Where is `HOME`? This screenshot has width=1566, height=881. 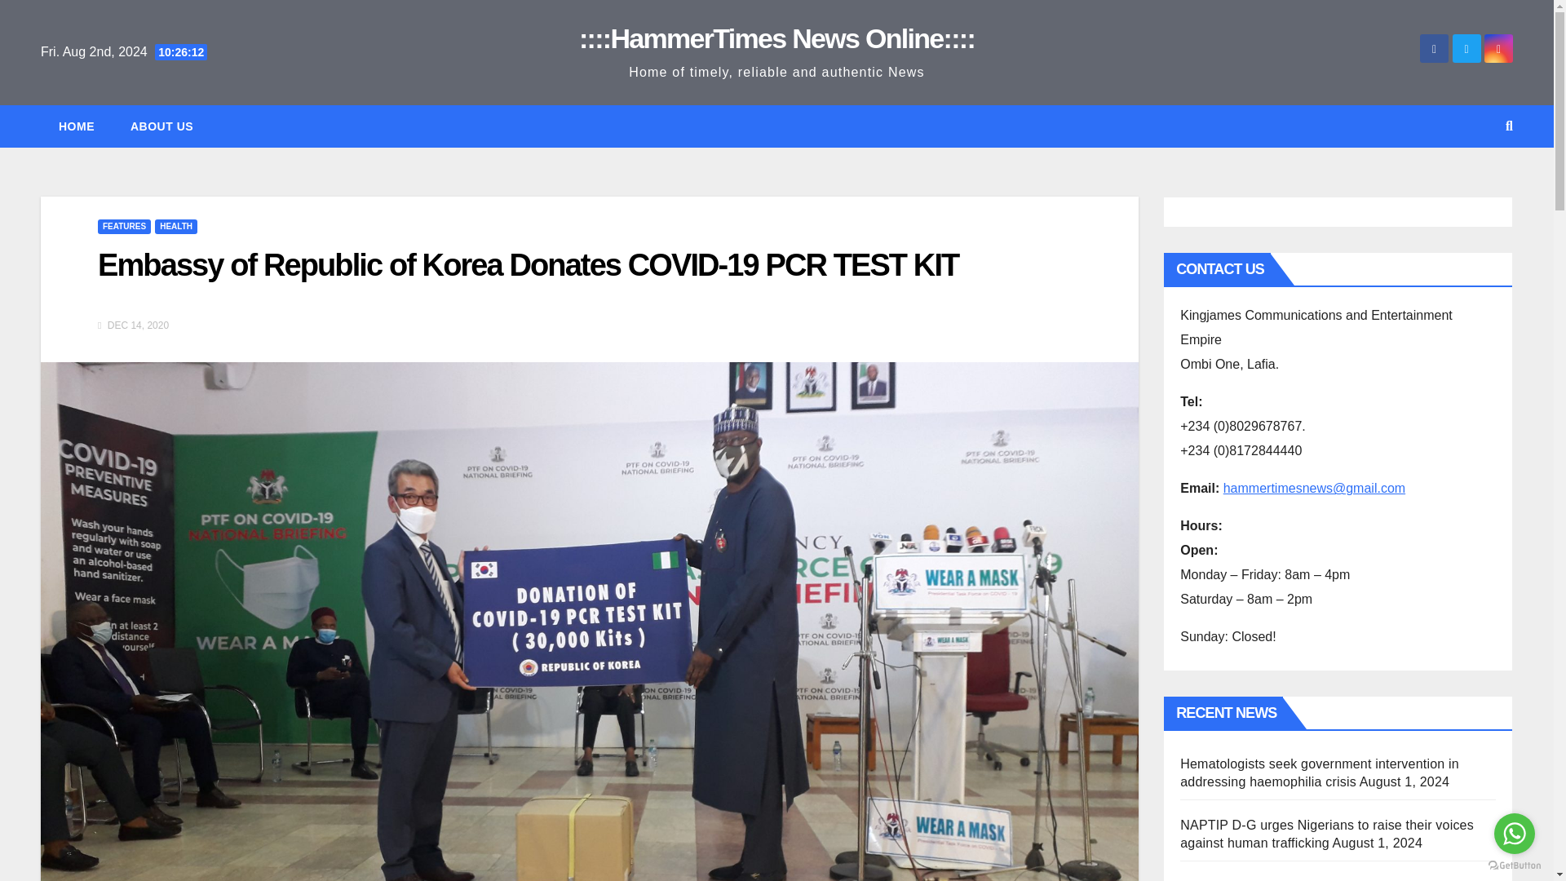 HOME is located at coordinates (77, 126).